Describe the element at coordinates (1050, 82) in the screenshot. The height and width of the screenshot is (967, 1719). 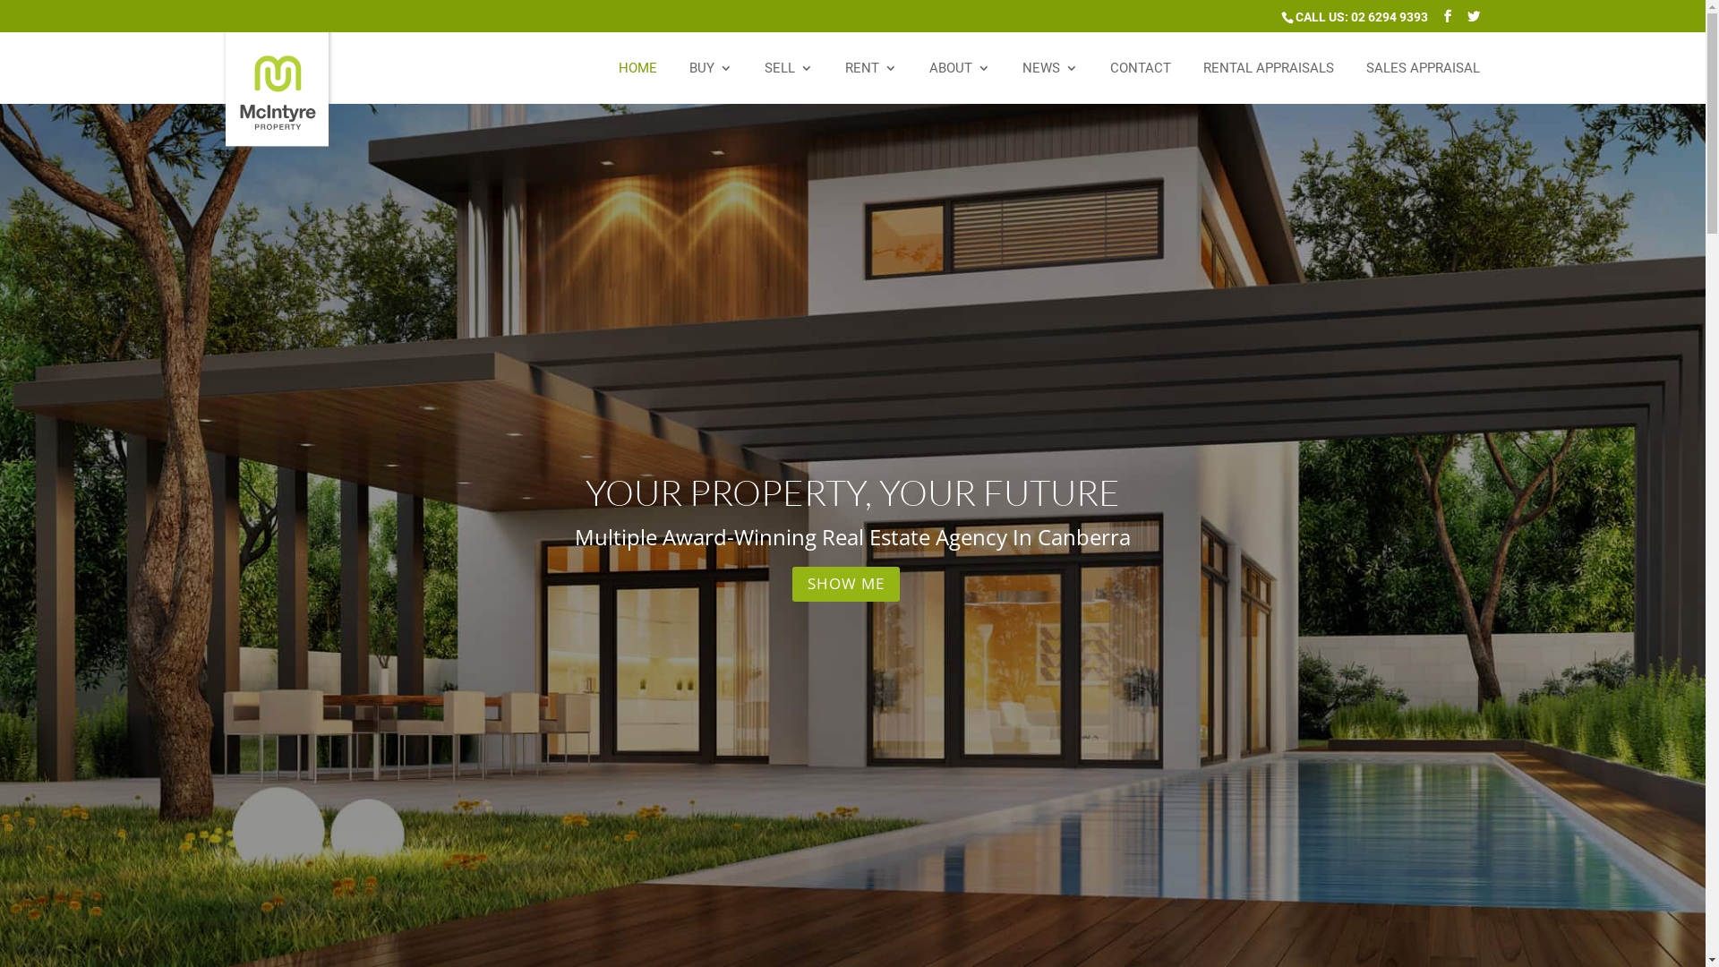
I see `NEWS` at that location.